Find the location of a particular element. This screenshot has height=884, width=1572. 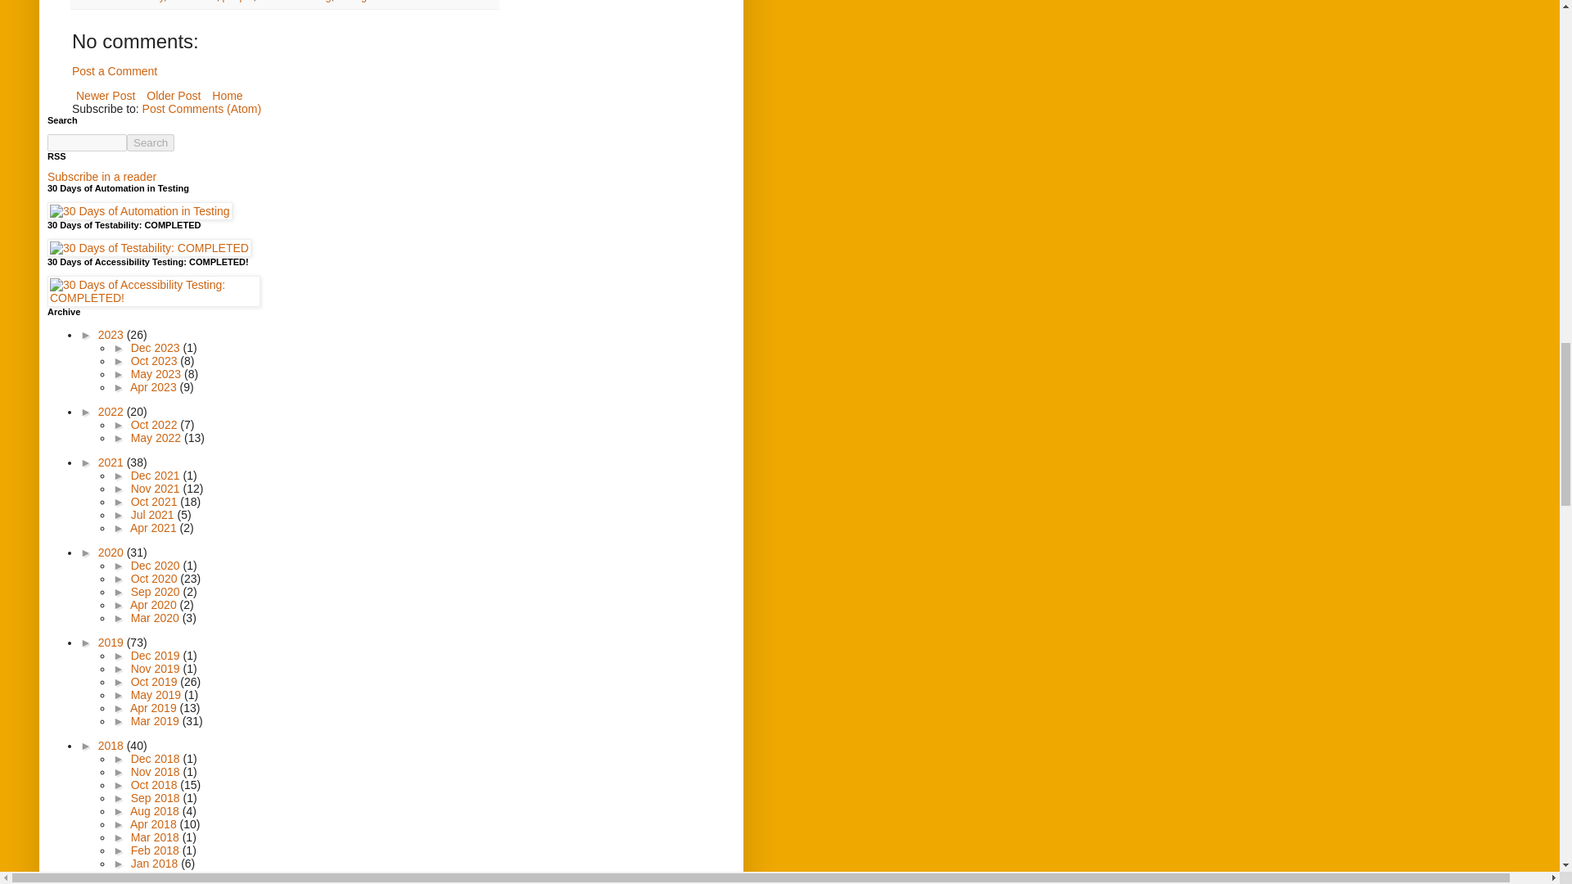

Home is located at coordinates (227, 95).